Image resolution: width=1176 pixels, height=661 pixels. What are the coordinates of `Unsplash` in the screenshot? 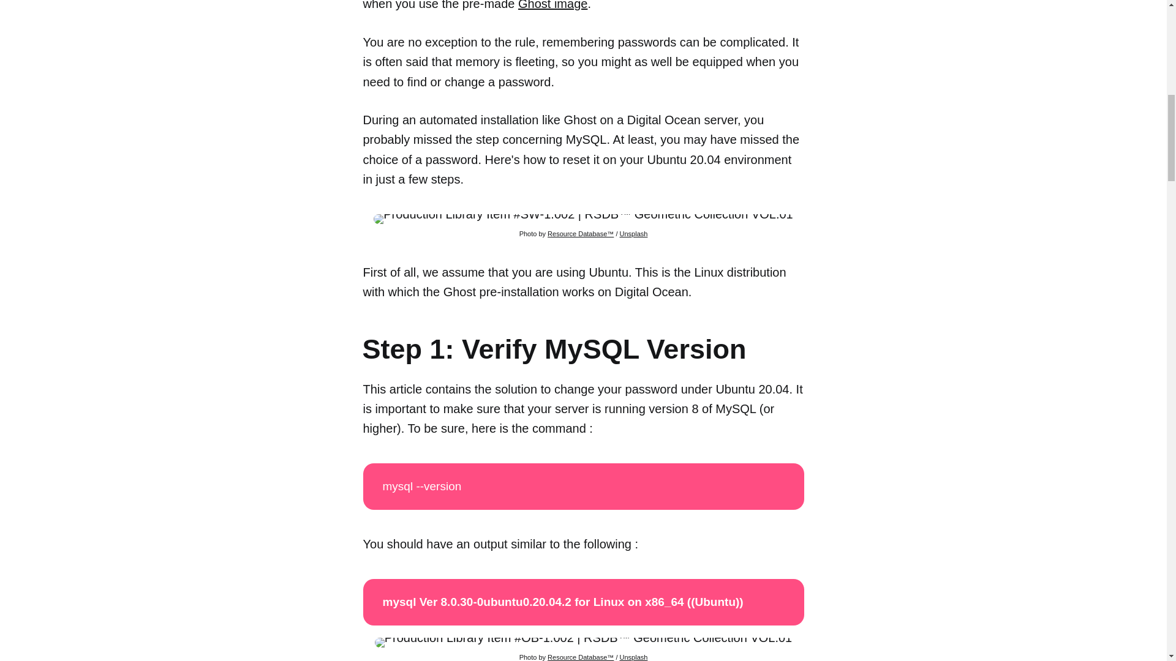 It's located at (633, 233).